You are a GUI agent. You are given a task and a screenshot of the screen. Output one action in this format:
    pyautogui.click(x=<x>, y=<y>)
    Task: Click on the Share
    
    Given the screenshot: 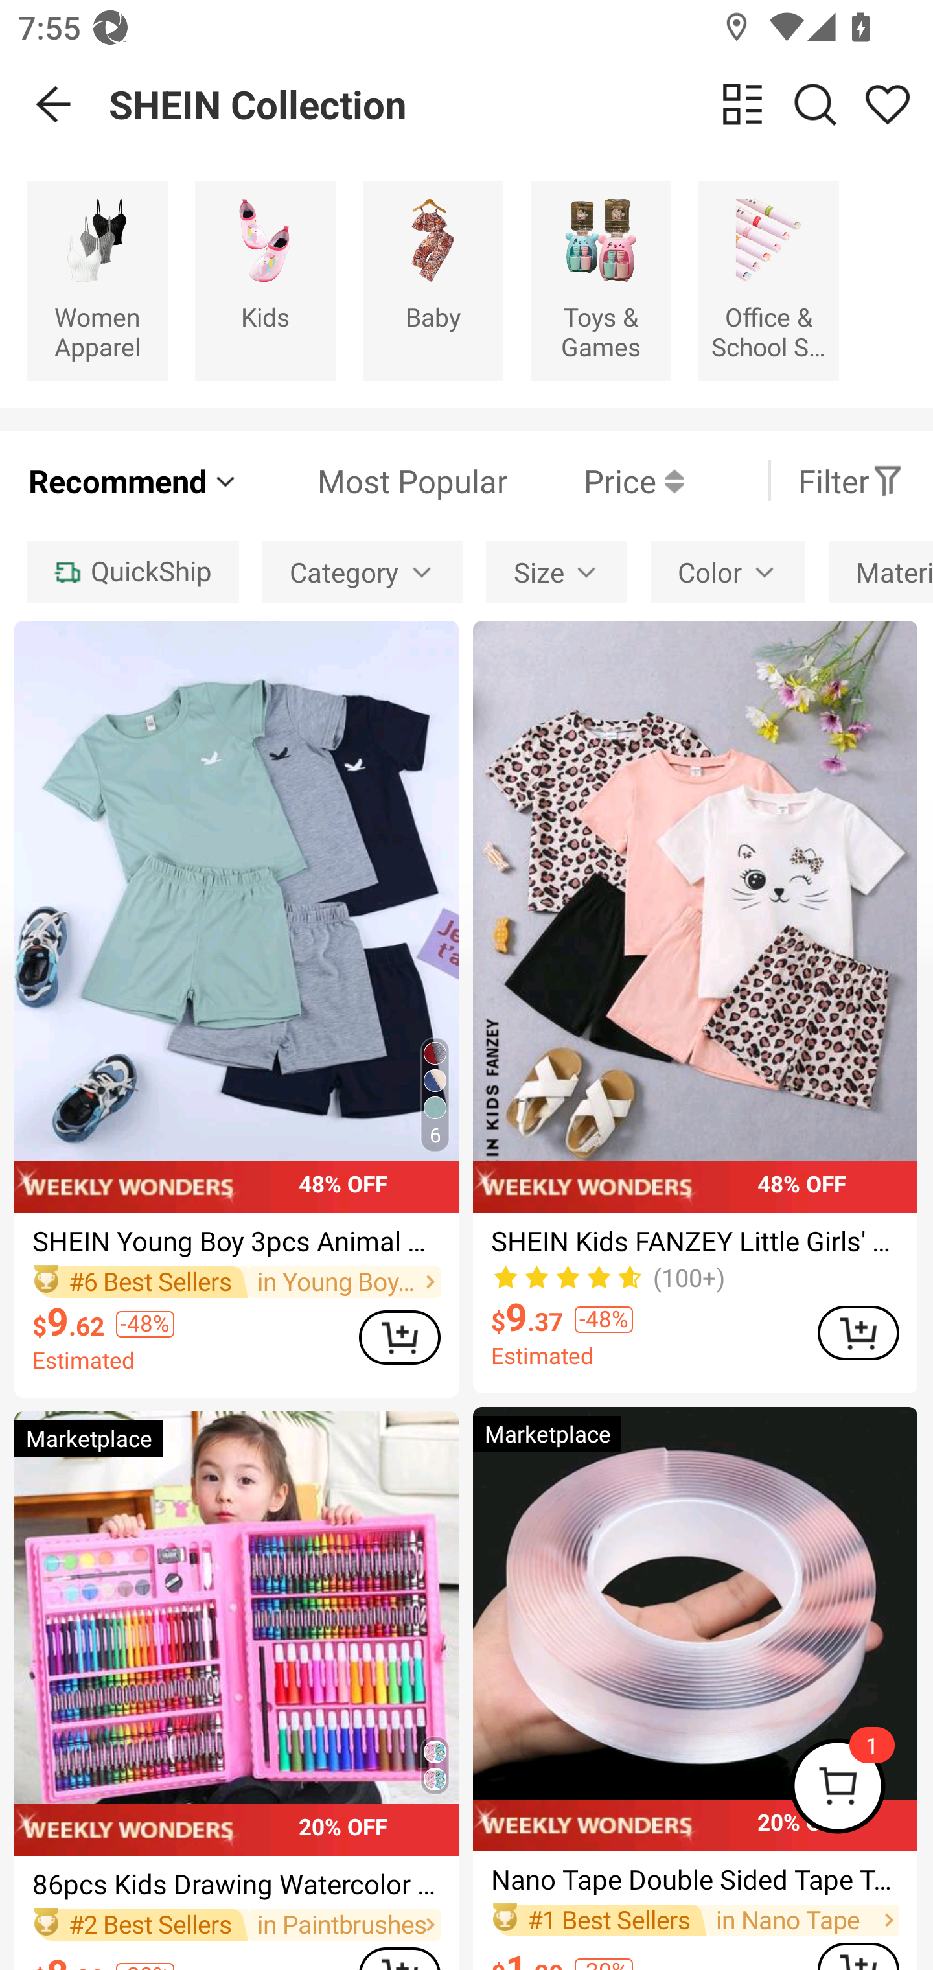 What is the action you would take?
    pyautogui.click(x=887, y=104)
    